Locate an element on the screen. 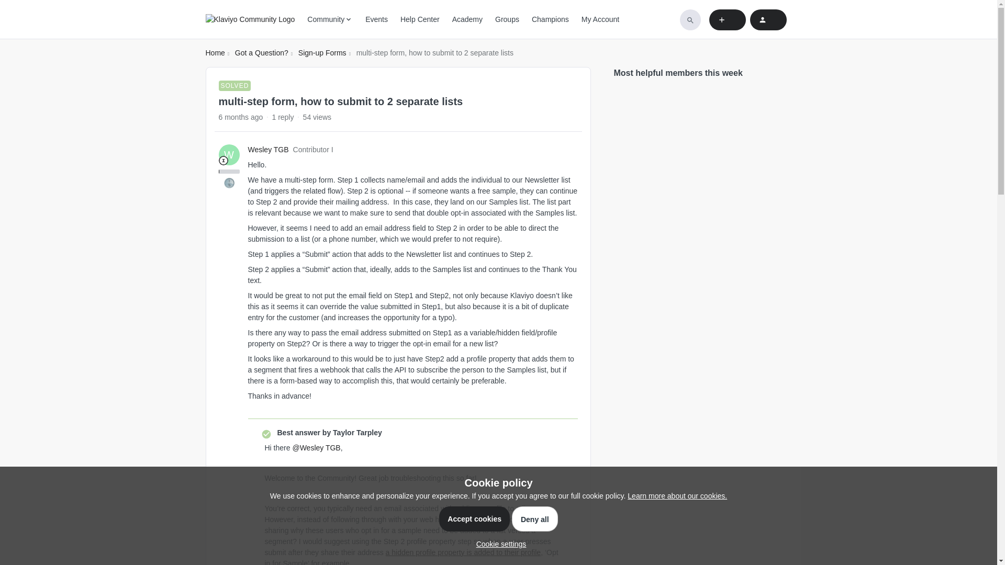  Academy is located at coordinates (467, 19).